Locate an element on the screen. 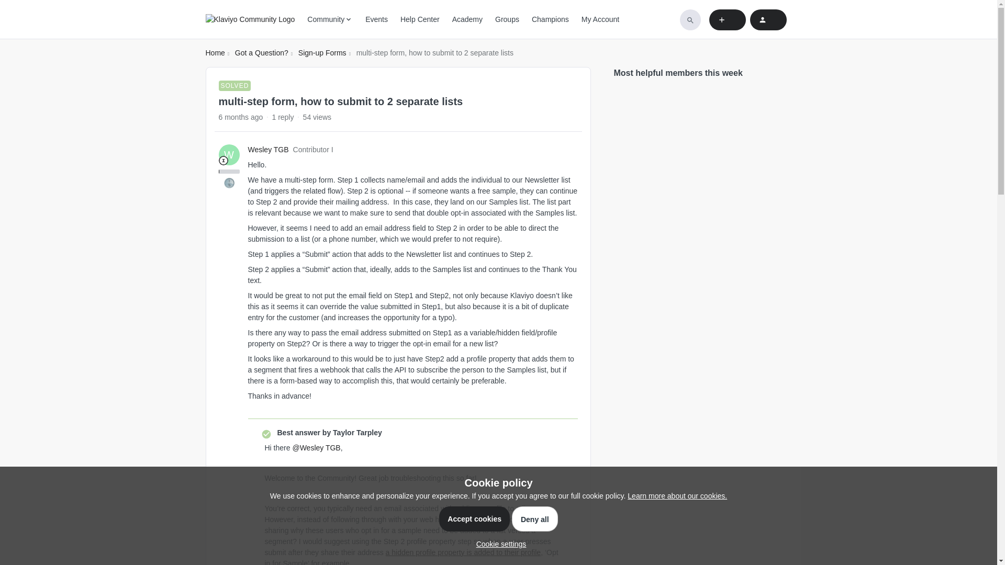  Academy is located at coordinates (467, 19).